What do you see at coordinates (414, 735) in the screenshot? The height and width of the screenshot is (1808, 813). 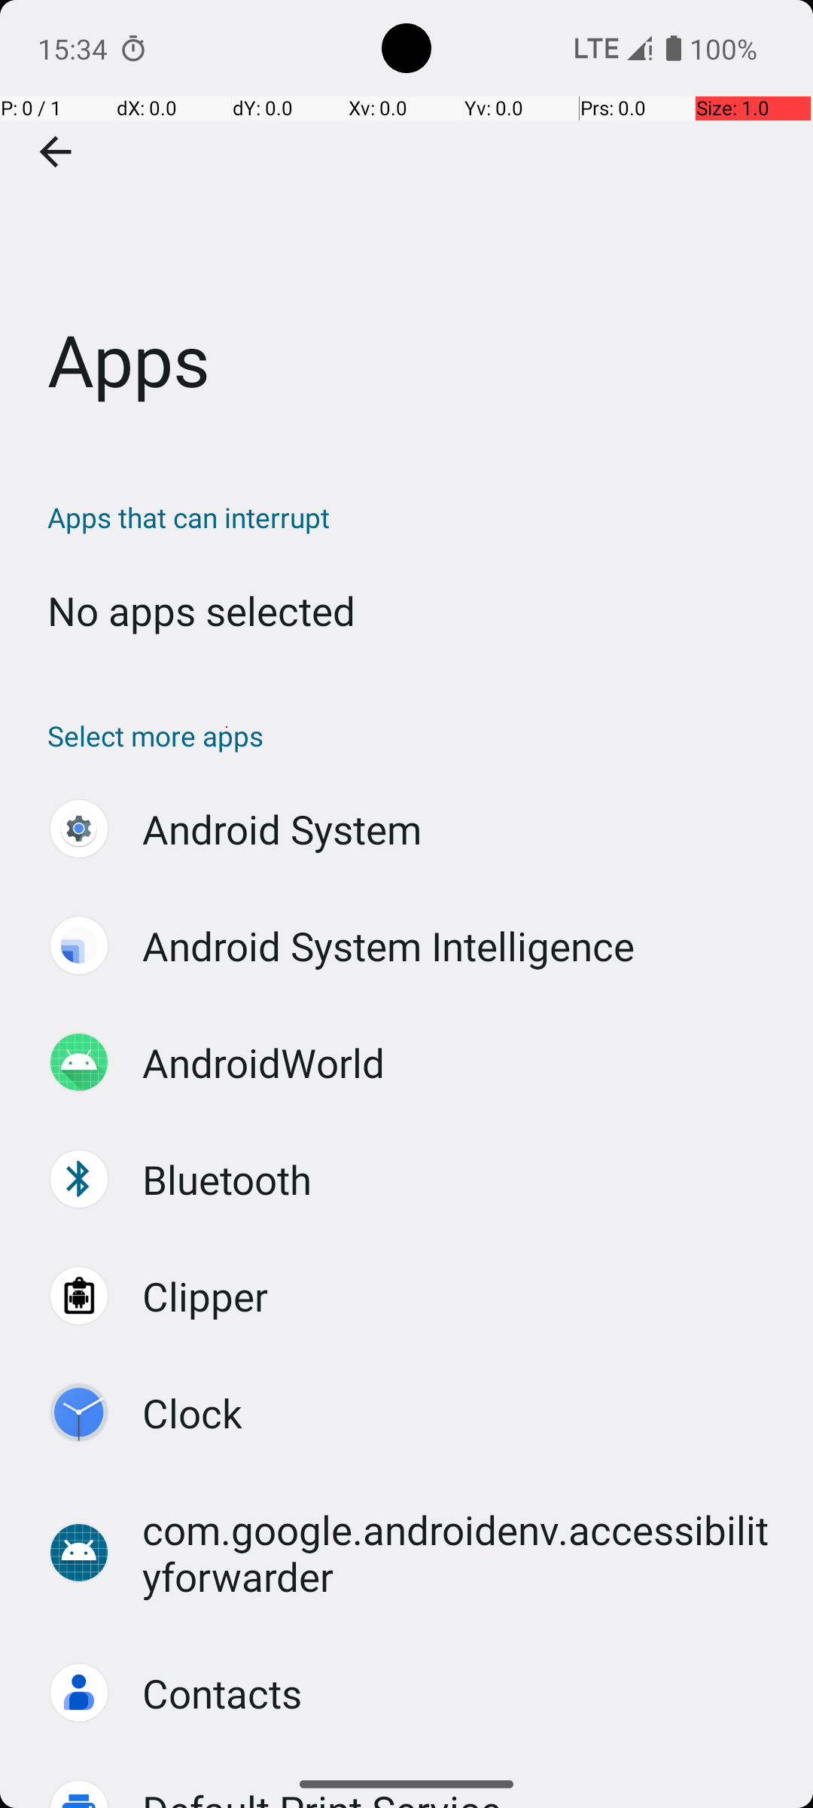 I see `Select more apps` at bounding box center [414, 735].